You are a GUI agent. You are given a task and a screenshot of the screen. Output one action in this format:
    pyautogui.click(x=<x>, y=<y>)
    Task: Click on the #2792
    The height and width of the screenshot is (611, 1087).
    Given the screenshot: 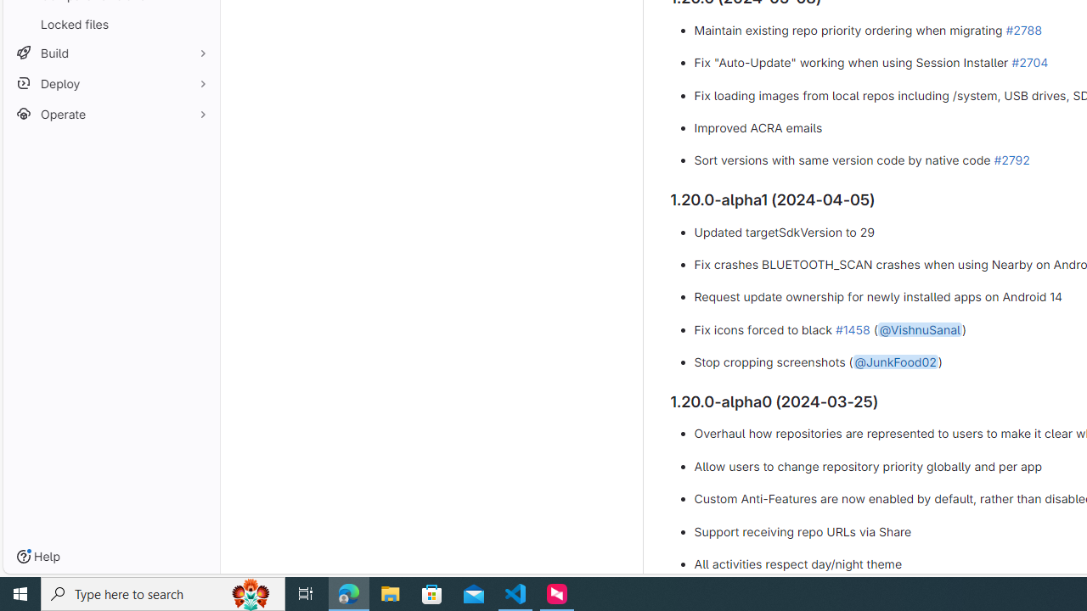 What is the action you would take?
    pyautogui.click(x=1011, y=160)
    